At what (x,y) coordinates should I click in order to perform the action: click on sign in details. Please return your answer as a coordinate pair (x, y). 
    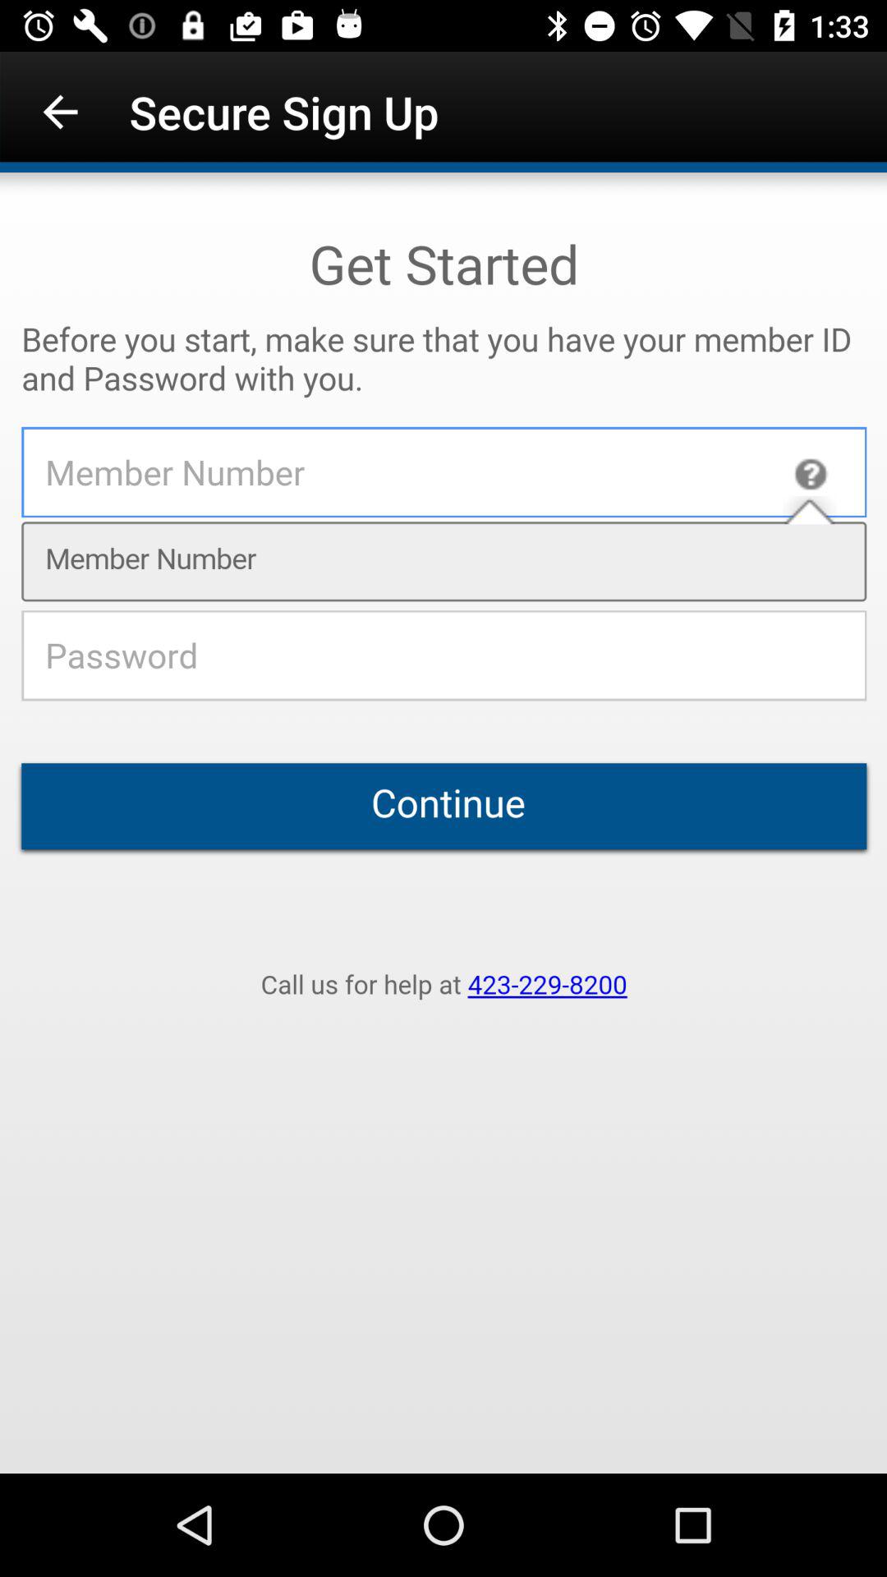
    Looking at the image, I should click on (443, 823).